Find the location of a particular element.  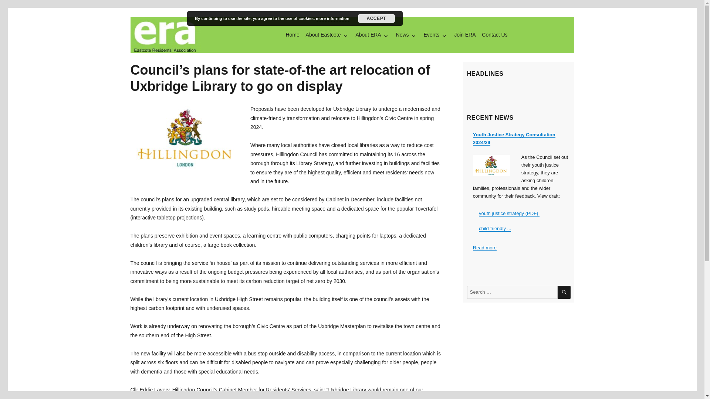

Home is located at coordinates (292, 35).